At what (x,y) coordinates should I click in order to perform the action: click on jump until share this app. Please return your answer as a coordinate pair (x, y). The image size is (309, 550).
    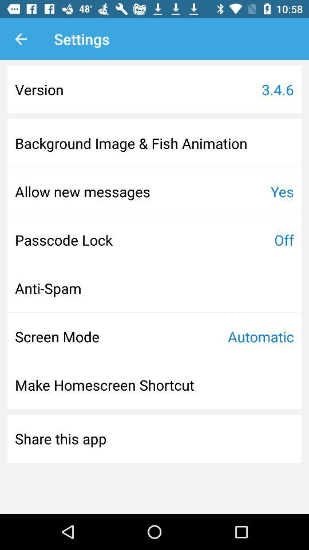
    Looking at the image, I should click on (61, 438).